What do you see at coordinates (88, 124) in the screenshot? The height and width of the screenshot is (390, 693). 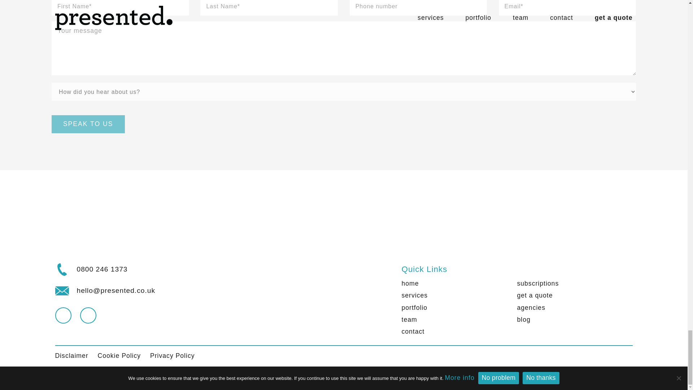 I see `Speak to us` at bounding box center [88, 124].